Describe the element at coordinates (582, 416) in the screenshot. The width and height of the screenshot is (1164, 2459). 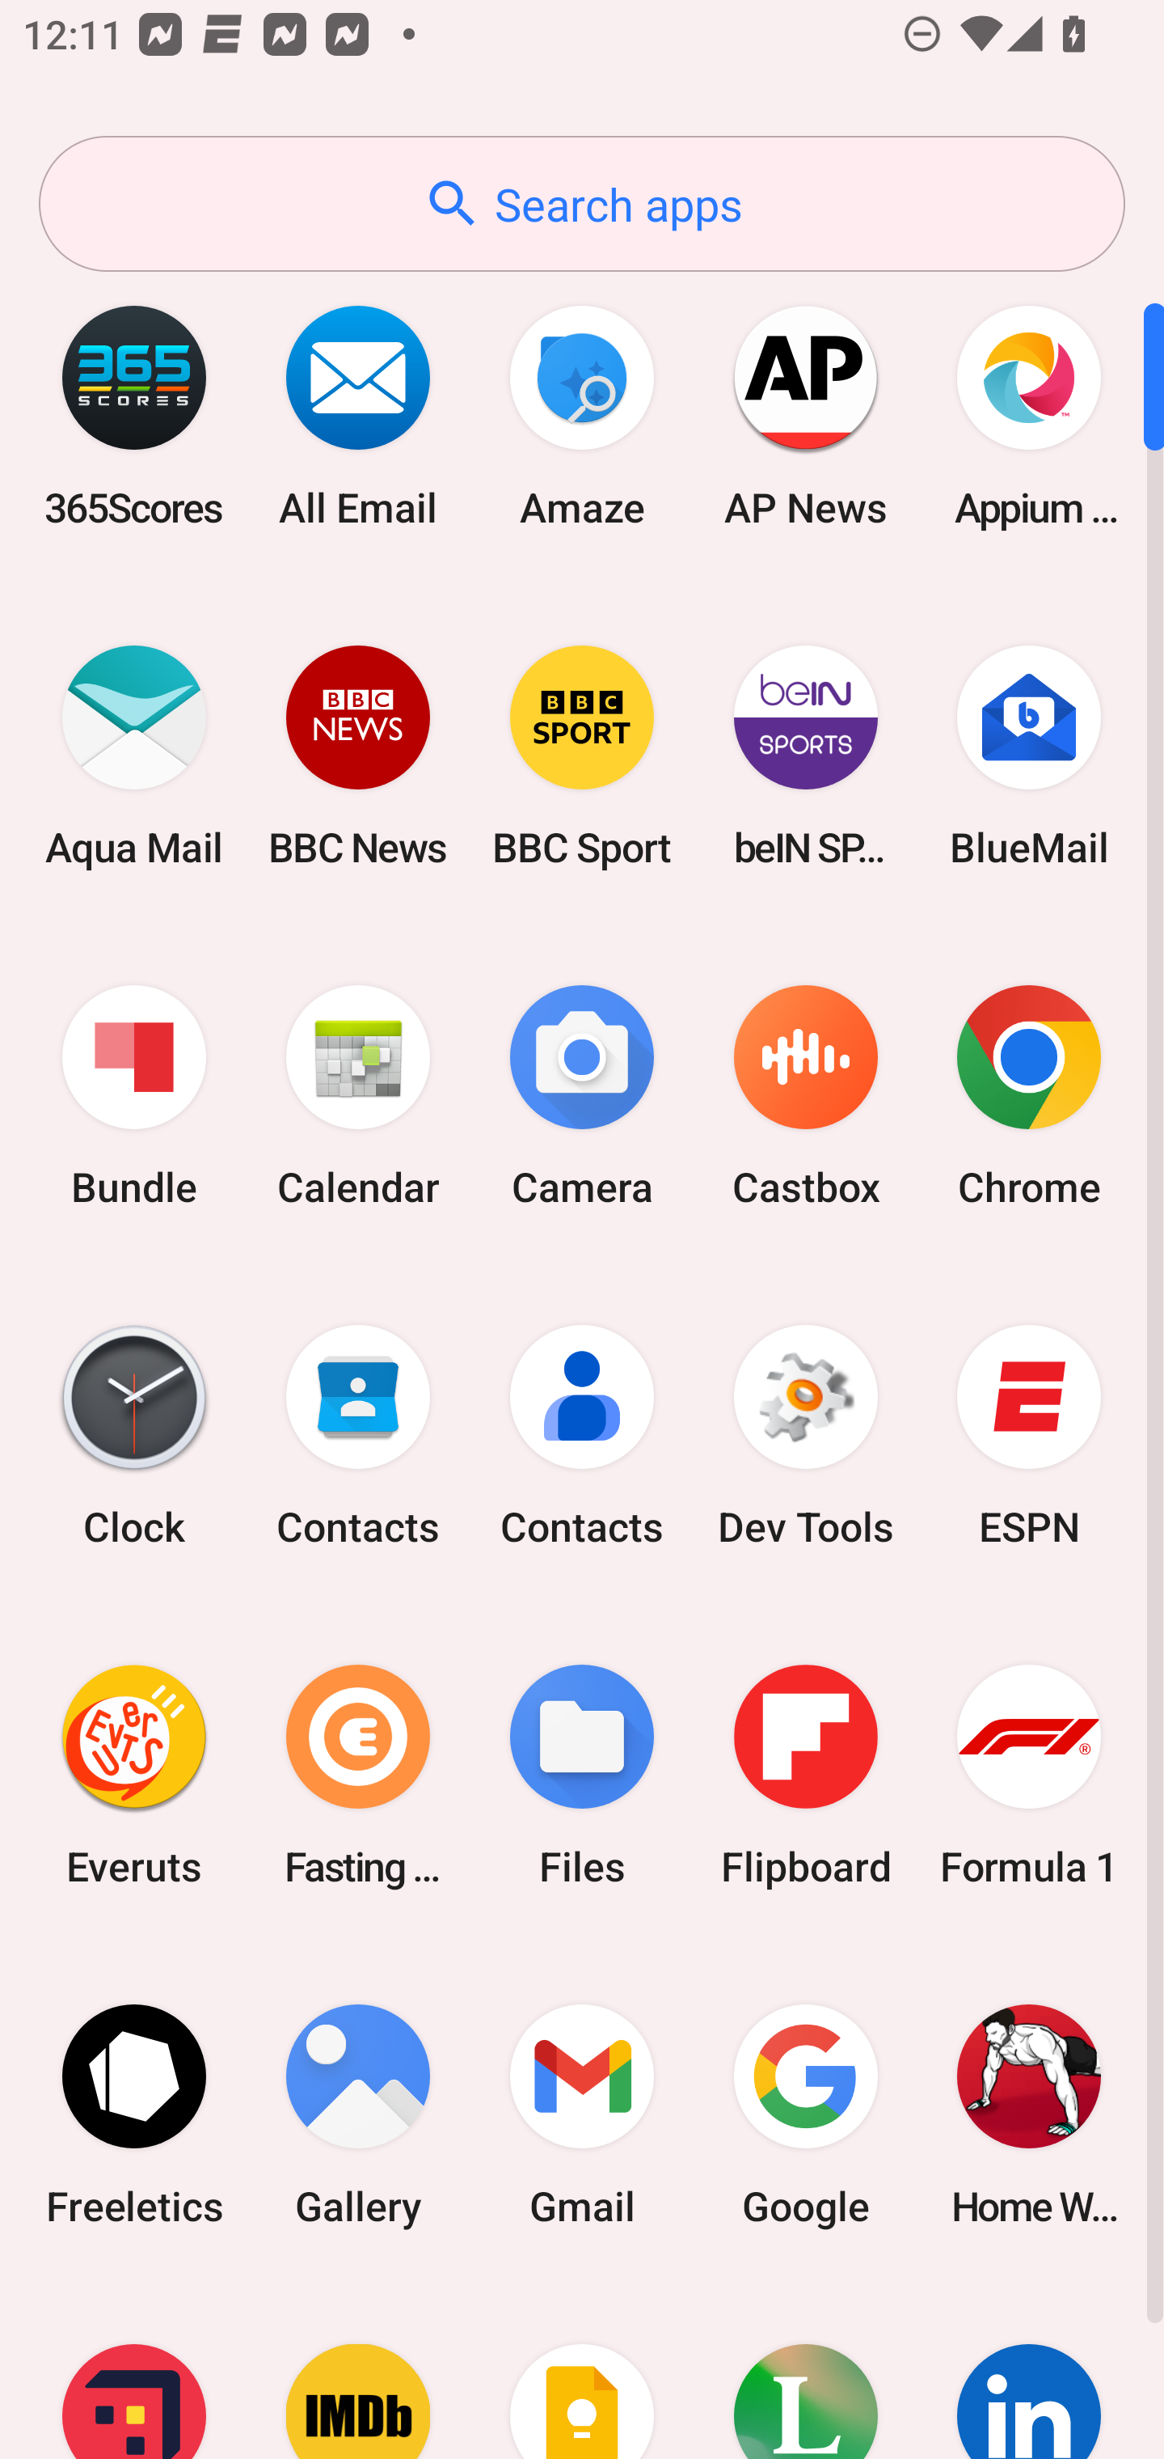
I see `Amaze` at that location.